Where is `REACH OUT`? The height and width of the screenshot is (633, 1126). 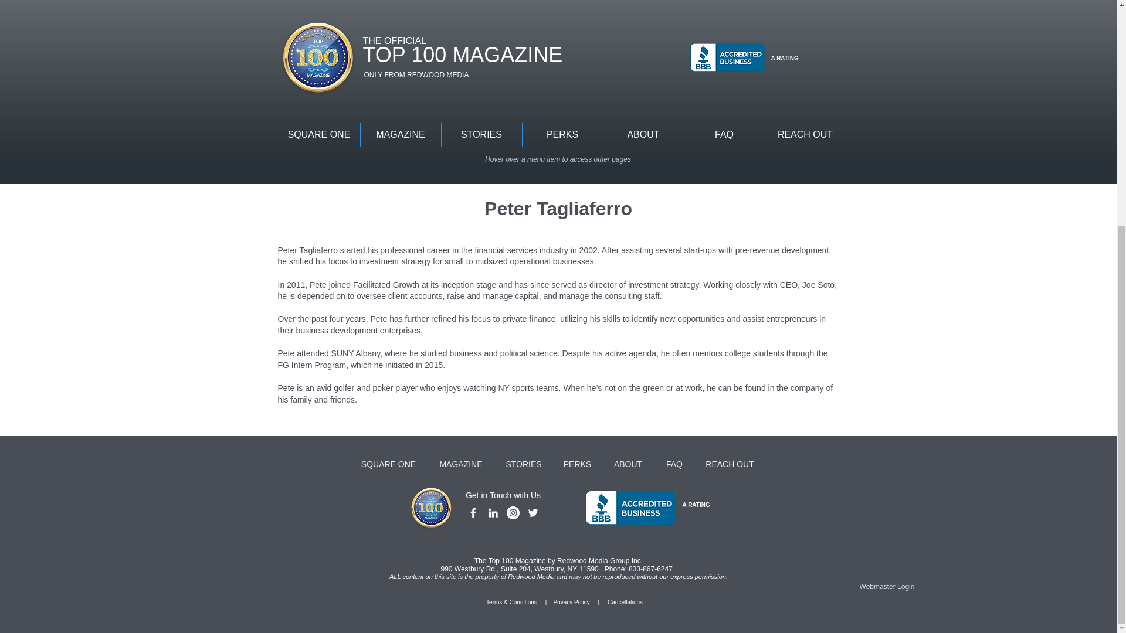
REACH OUT is located at coordinates (730, 464).